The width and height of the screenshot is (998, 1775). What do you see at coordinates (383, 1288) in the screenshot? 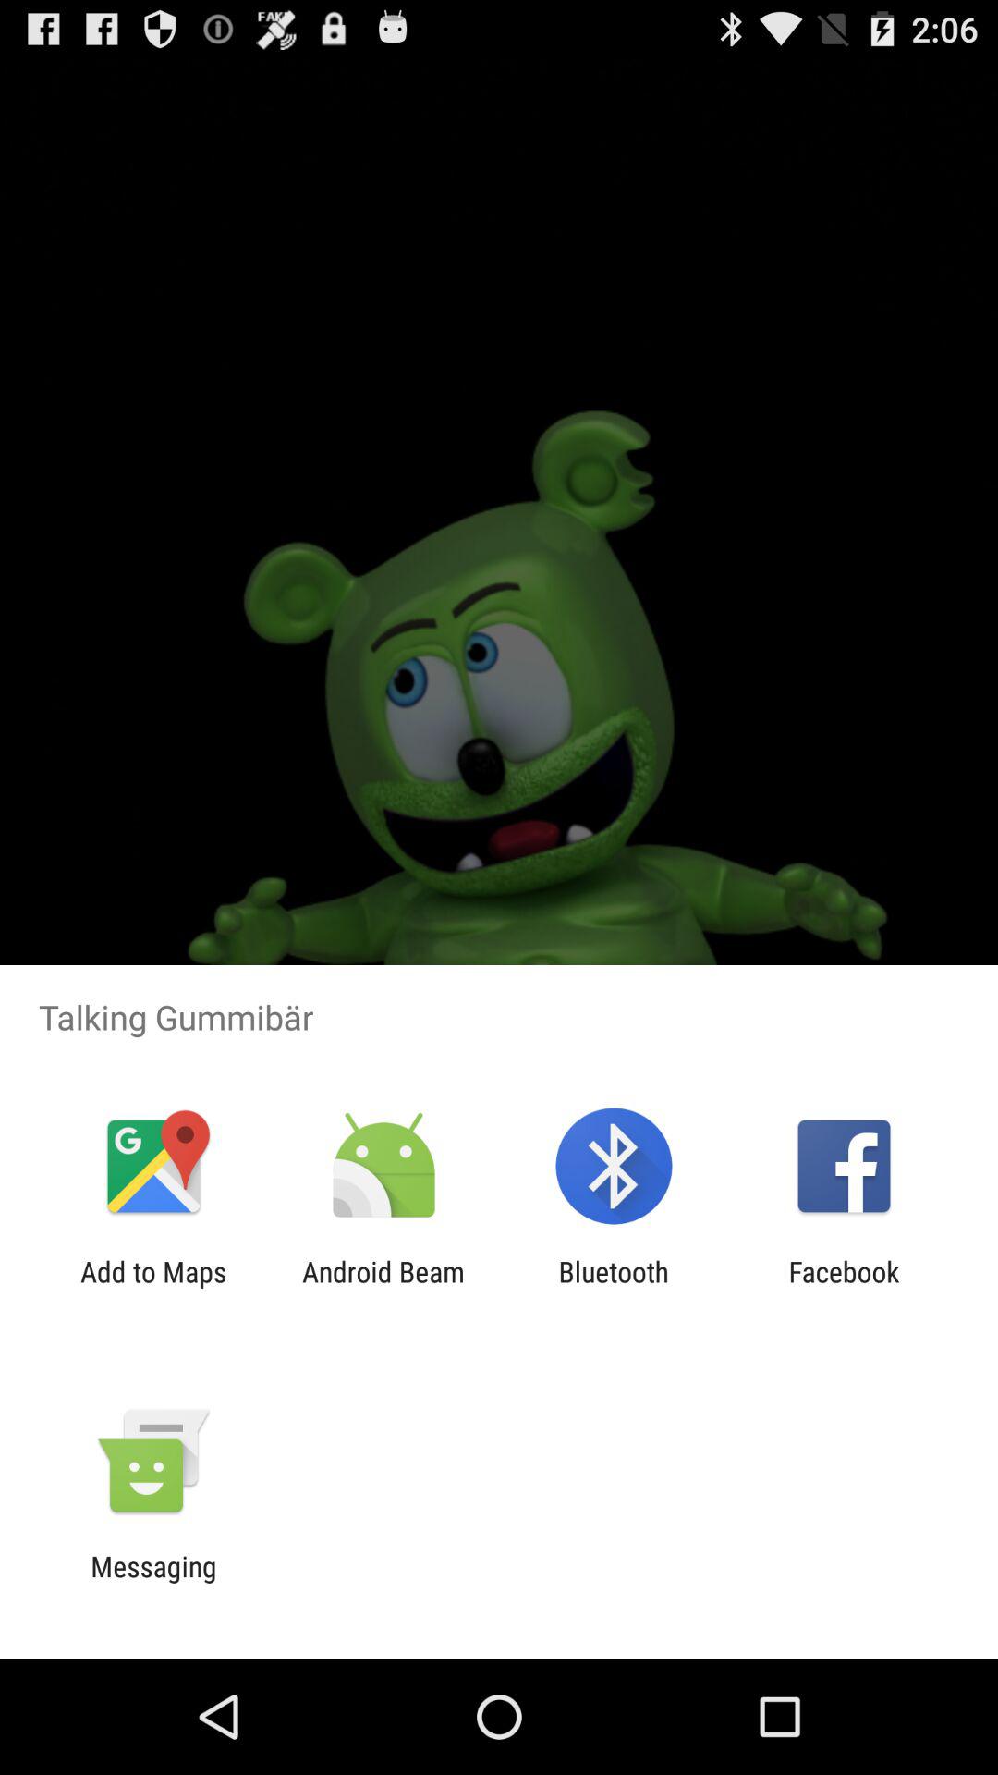
I see `turn on item next to add to maps app` at bounding box center [383, 1288].